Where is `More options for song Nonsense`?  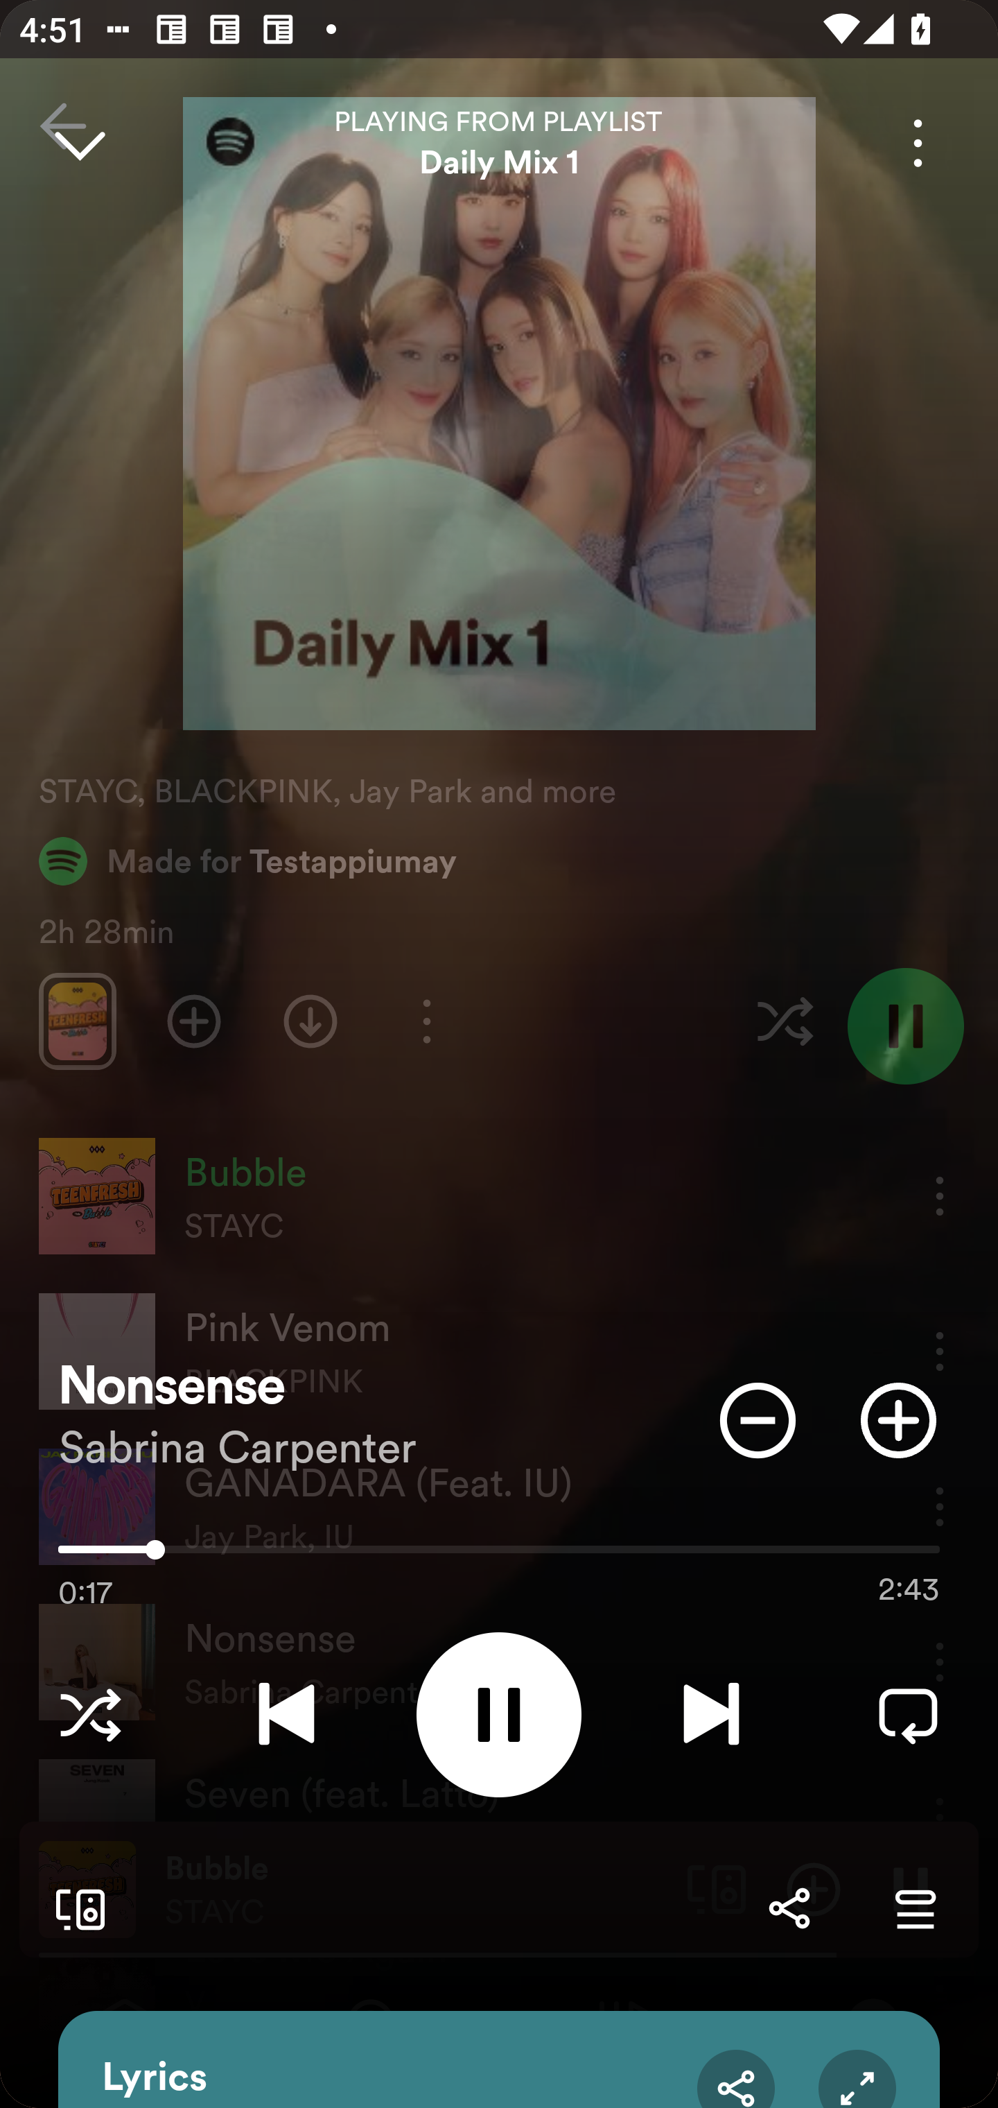 More options for song Nonsense is located at coordinates (918, 143).